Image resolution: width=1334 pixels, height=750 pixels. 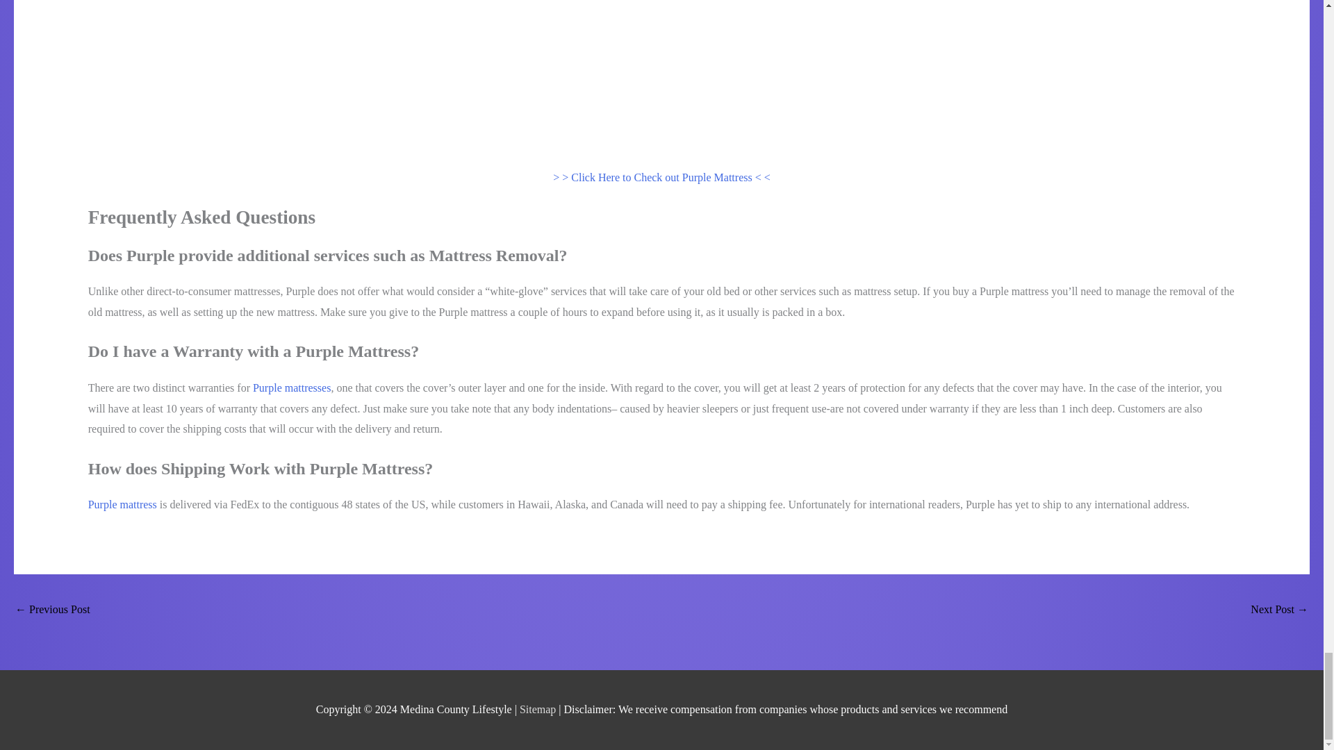 What do you see at coordinates (53, 610) in the screenshot?
I see `How Long Until I Can Sleep On My Purple Mattress` at bounding box center [53, 610].